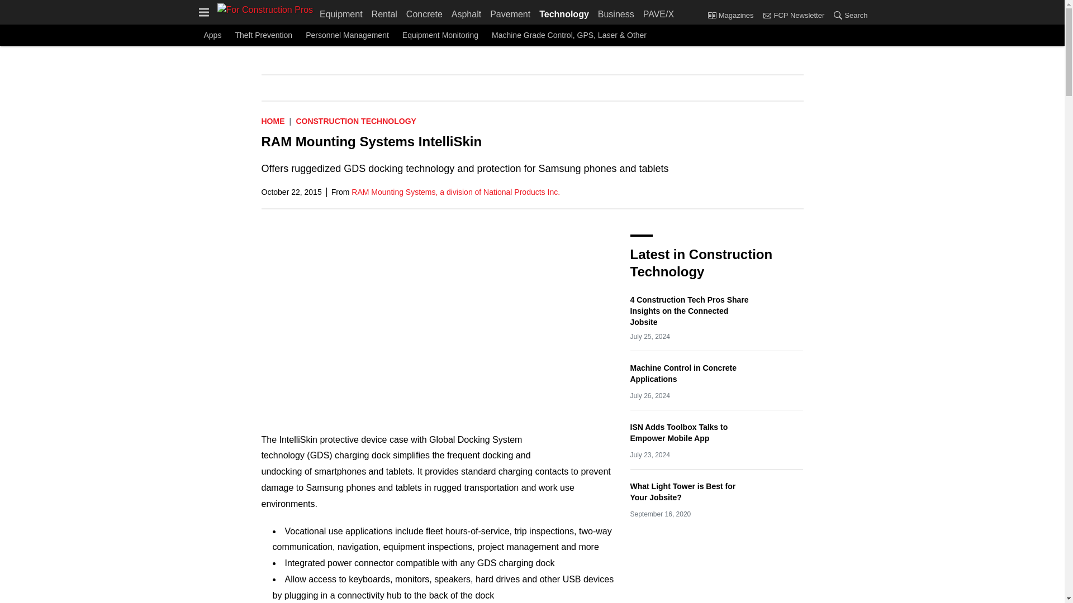  I want to click on Equipment, so click(343, 12).